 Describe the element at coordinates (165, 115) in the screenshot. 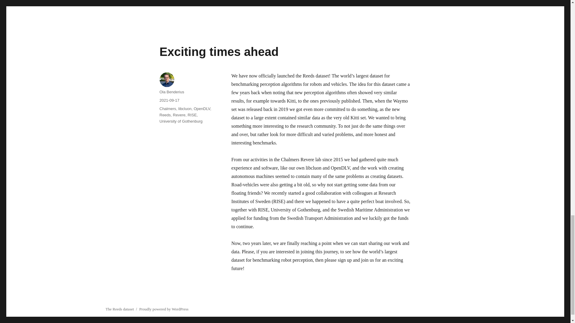

I see `Reeds` at that location.